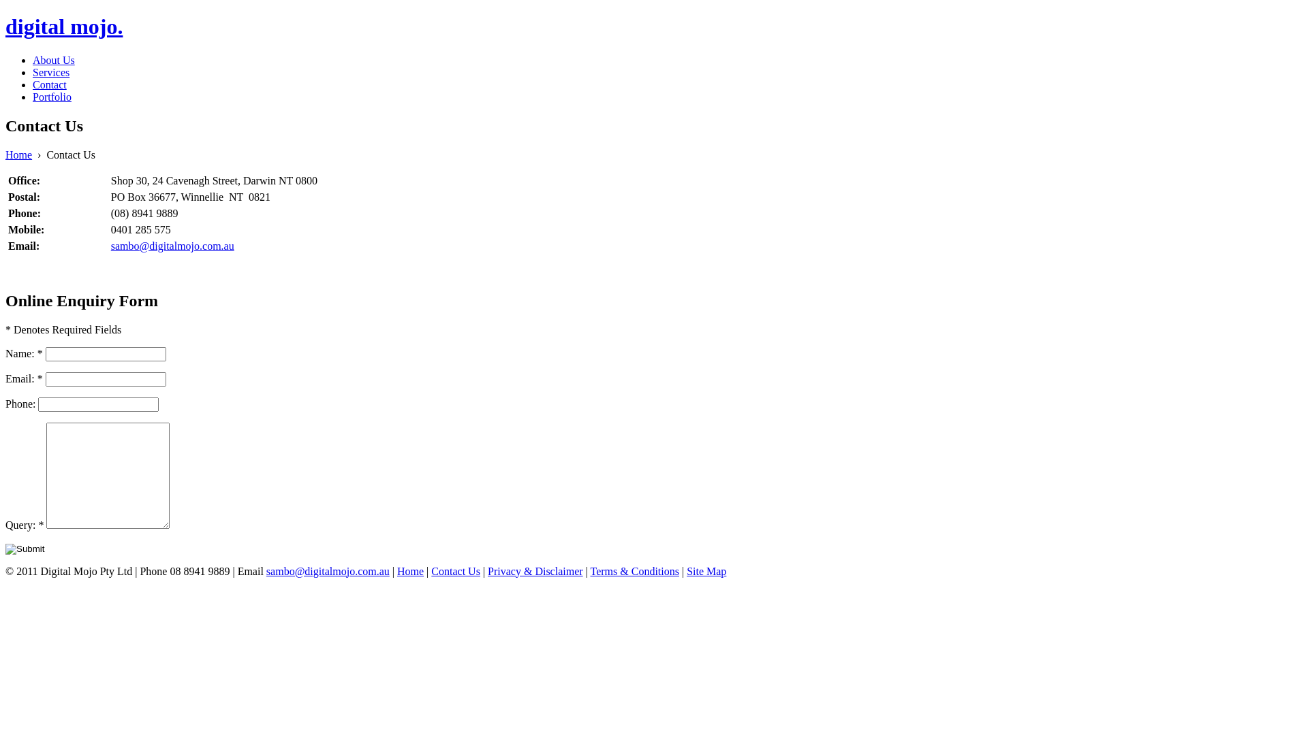  What do you see at coordinates (52, 97) in the screenshot?
I see `Portfolio` at bounding box center [52, 97].